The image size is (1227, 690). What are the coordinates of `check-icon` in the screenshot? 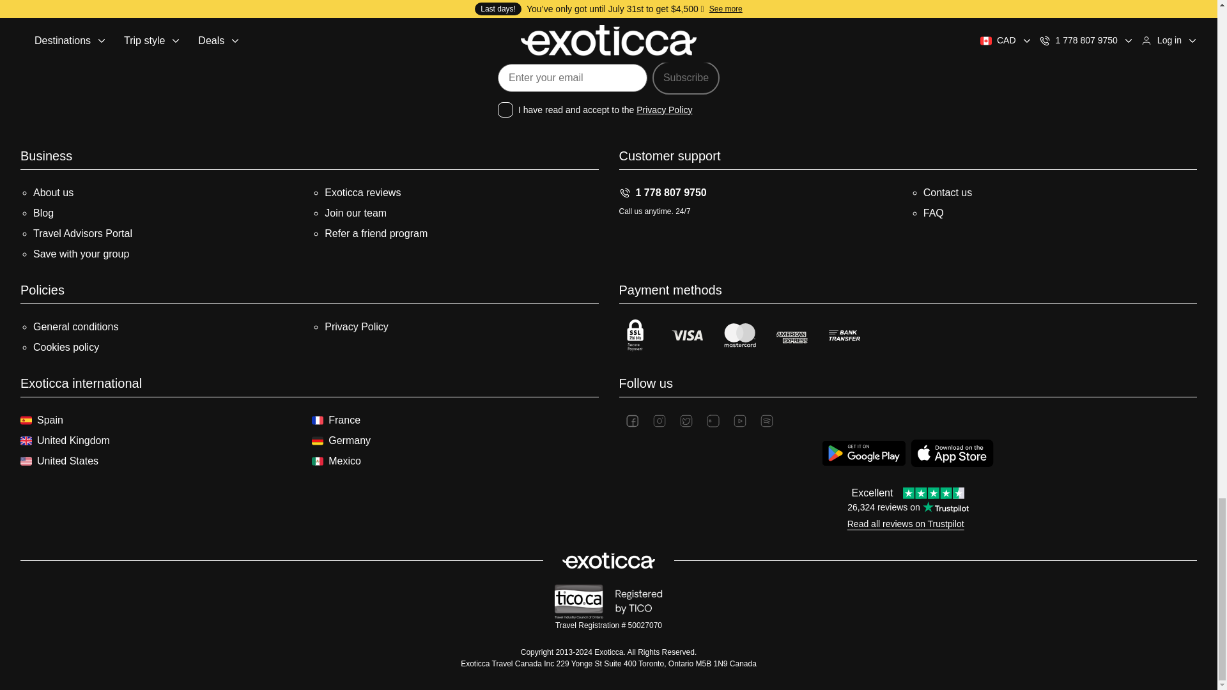 It's located at (584, 45).